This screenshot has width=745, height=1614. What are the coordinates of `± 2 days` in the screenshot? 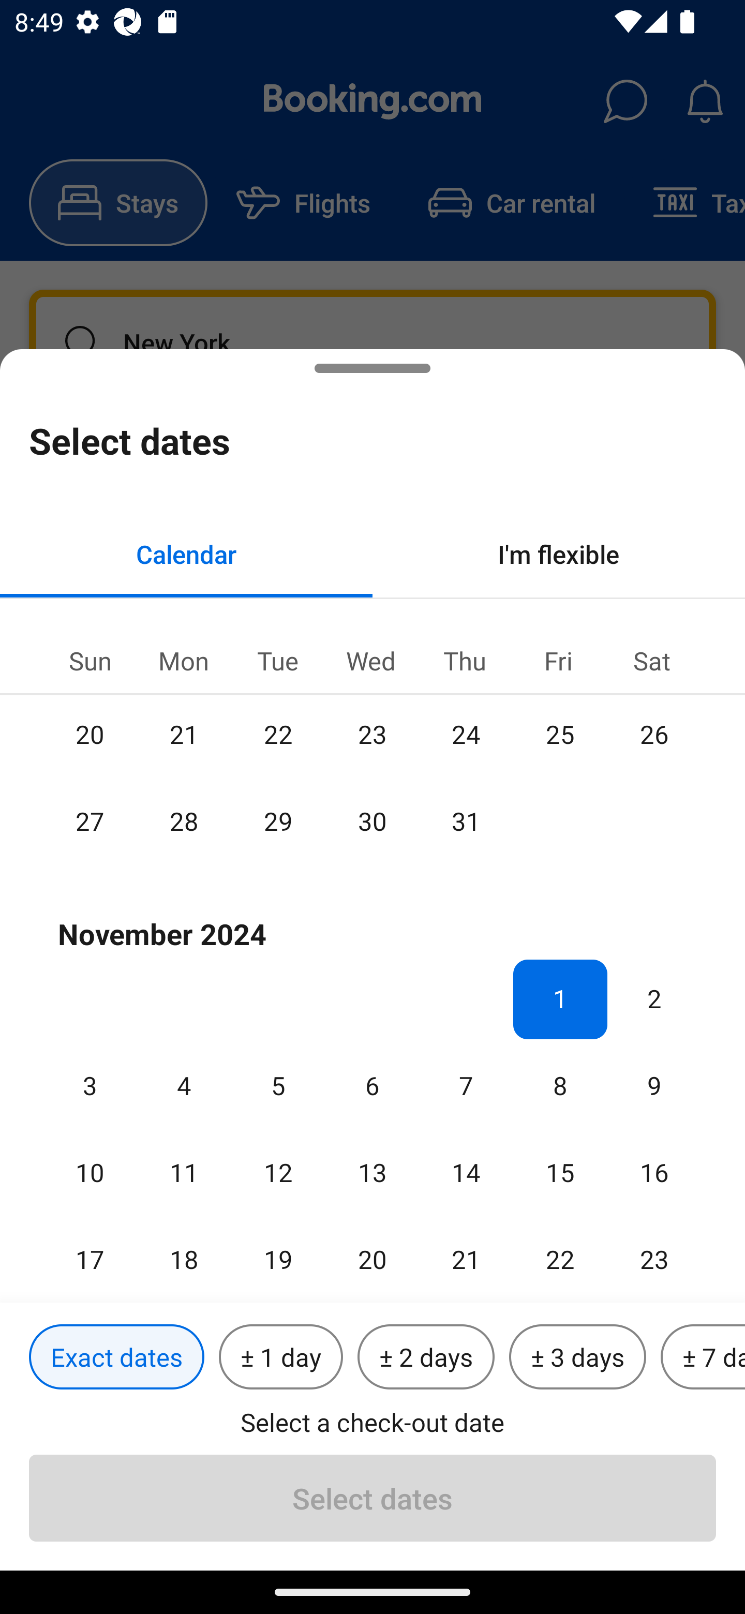 It's located at (426, 1357).